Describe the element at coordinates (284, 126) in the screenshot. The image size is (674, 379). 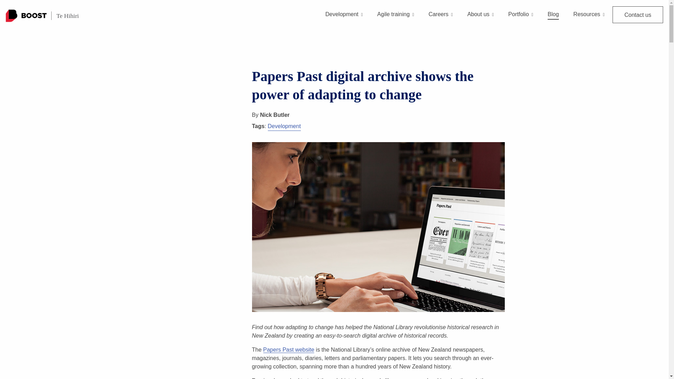
I see `Development` at that location.